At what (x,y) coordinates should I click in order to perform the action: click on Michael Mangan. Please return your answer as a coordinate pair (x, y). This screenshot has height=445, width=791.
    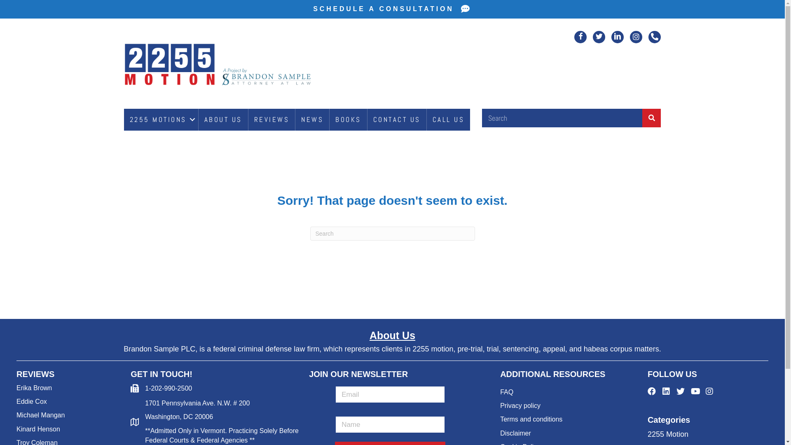
    Looking at the image, I should click on (40, 415).